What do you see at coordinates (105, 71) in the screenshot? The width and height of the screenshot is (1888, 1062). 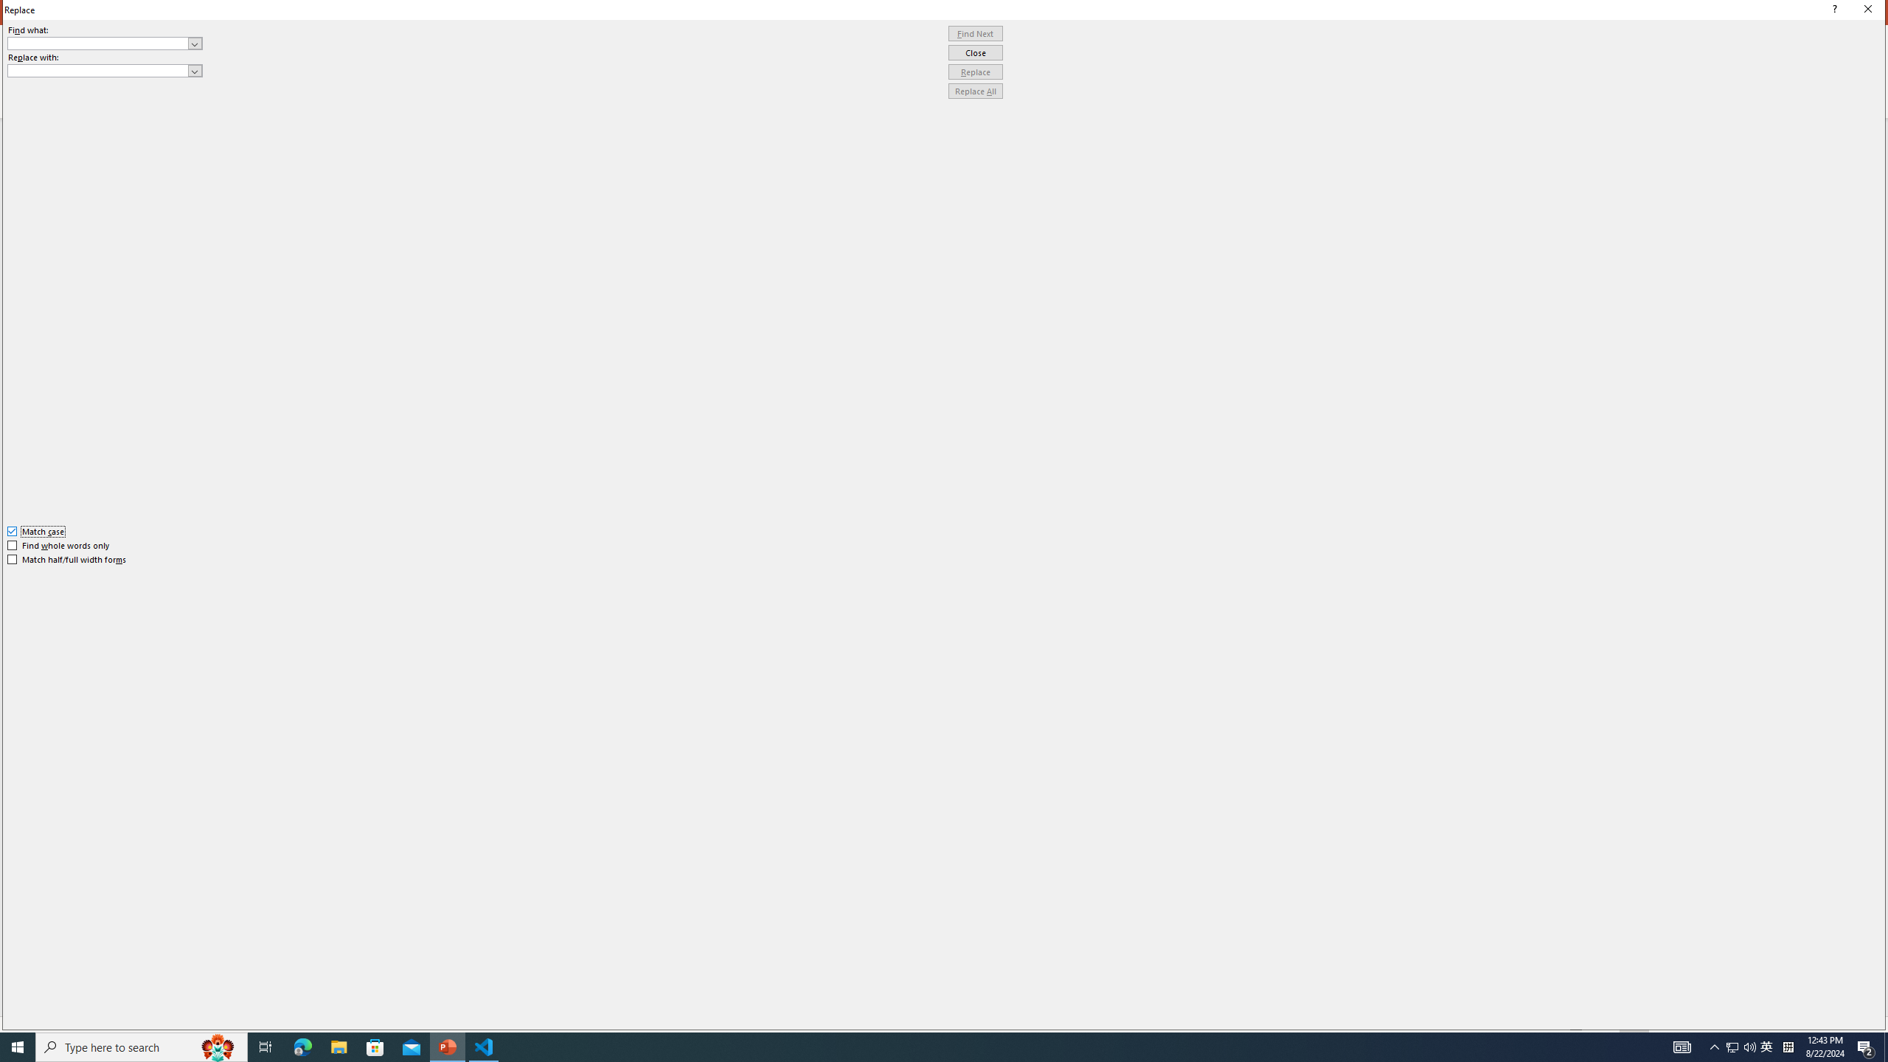 I see `Replace with` at bounding box center [105, 71].